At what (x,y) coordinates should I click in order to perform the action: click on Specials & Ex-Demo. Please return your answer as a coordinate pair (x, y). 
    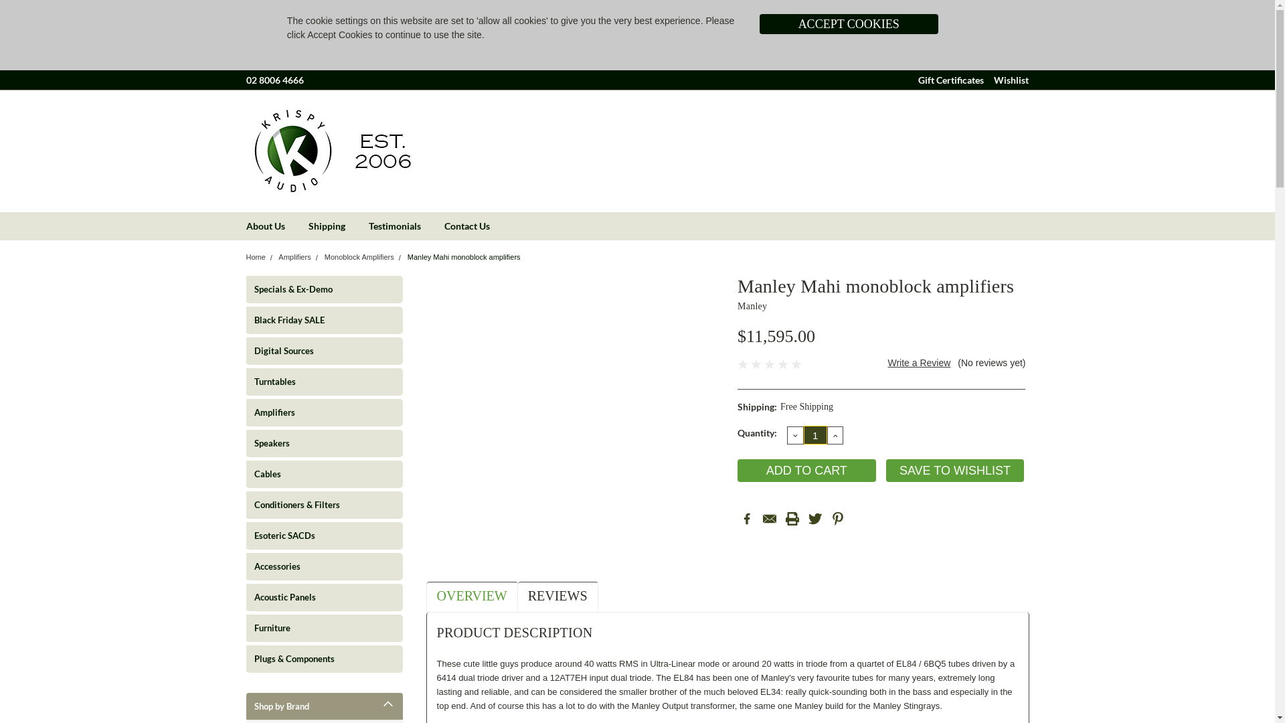
    Looking at the image, I should click on (313, 289).